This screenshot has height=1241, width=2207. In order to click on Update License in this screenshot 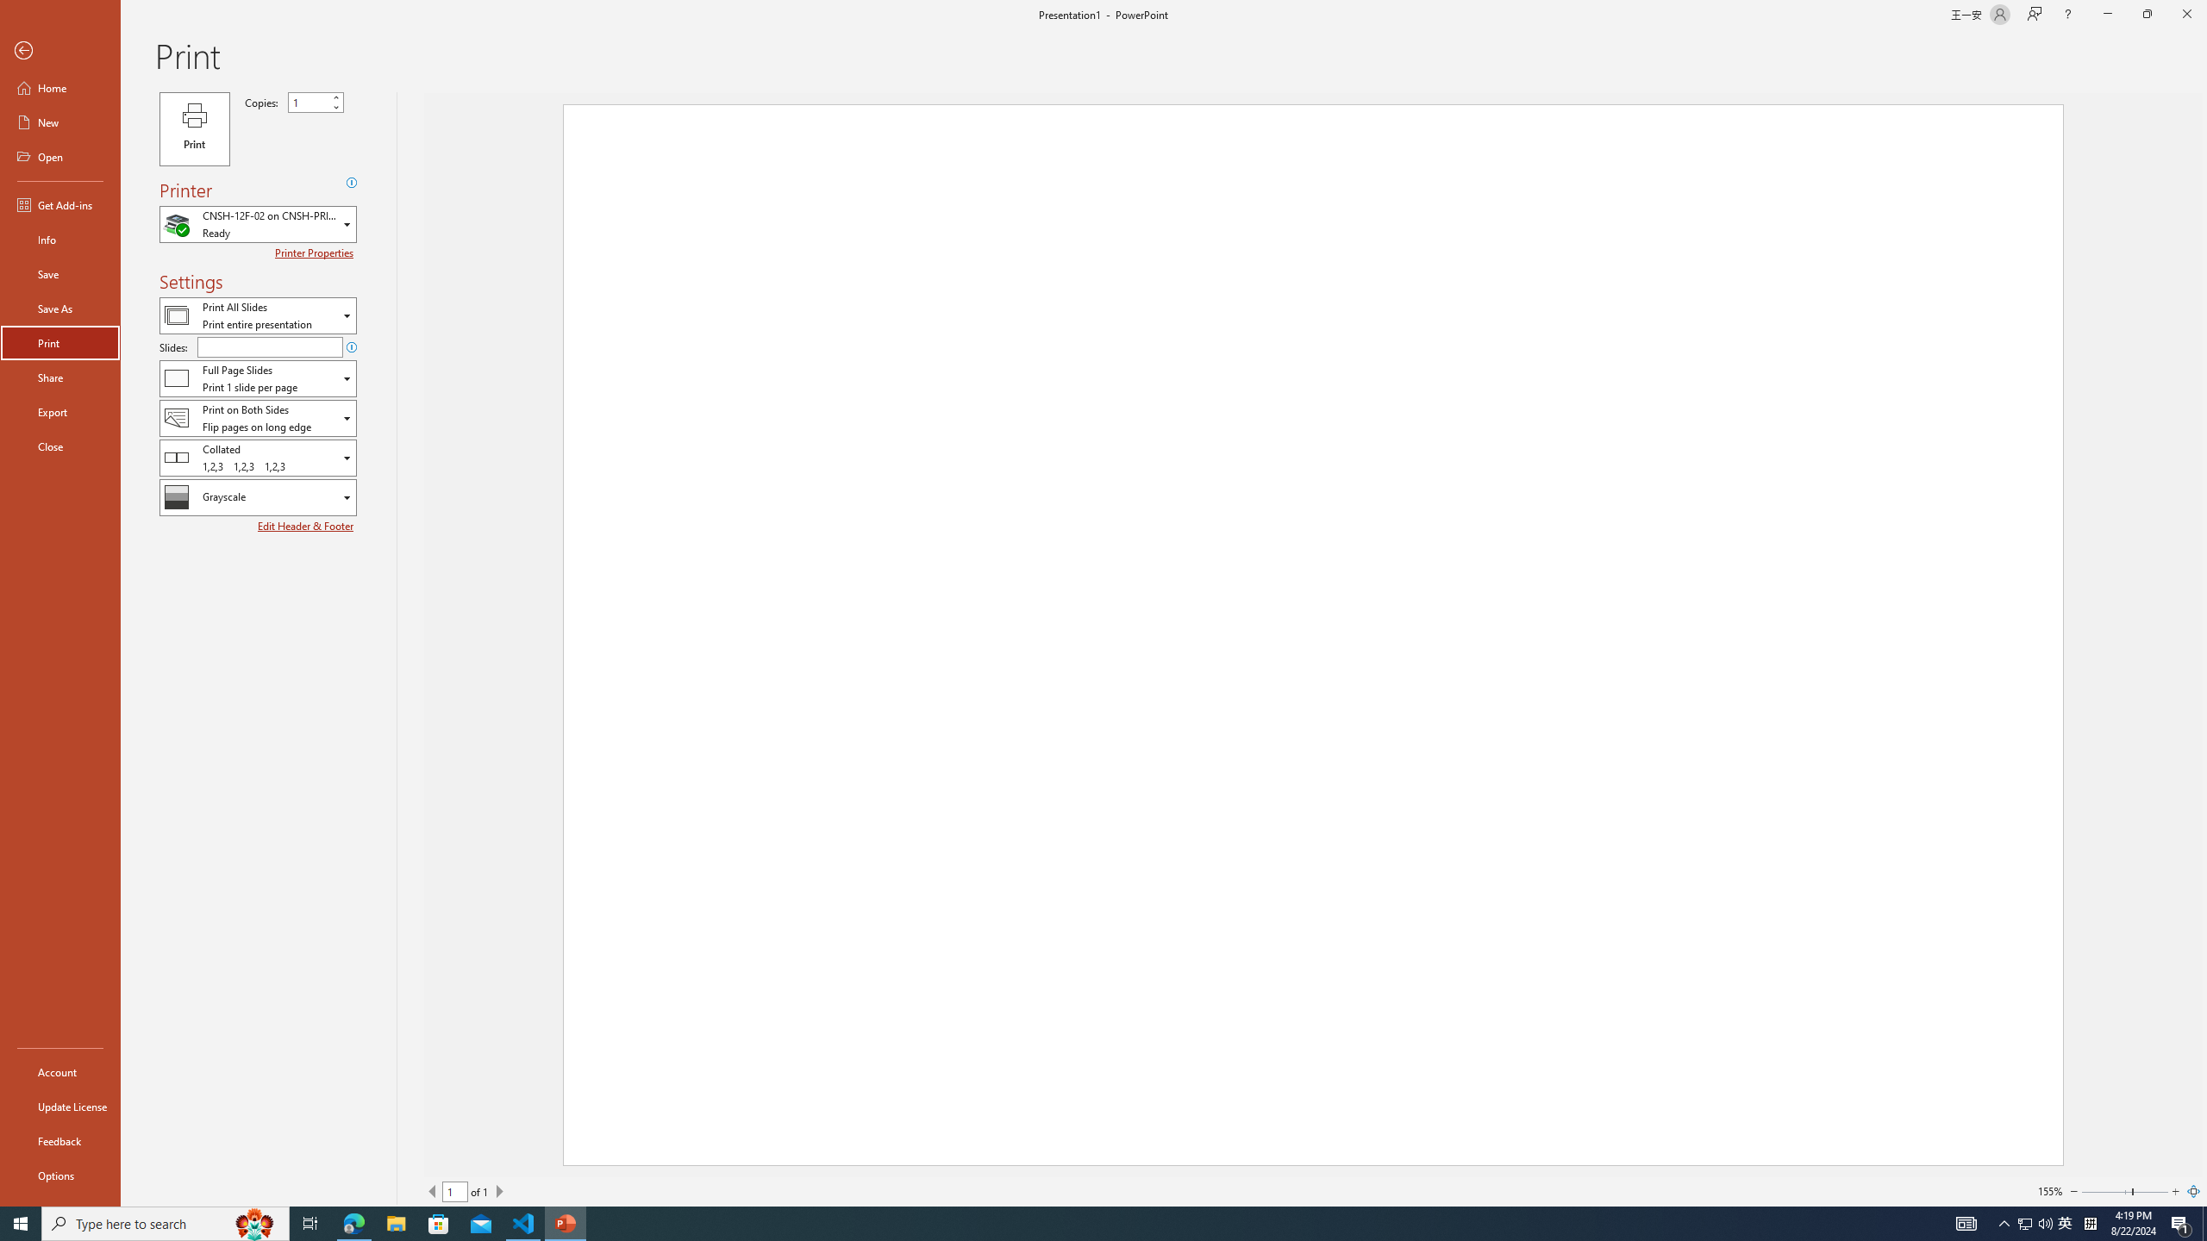, I will do `click(60, 1107)`.